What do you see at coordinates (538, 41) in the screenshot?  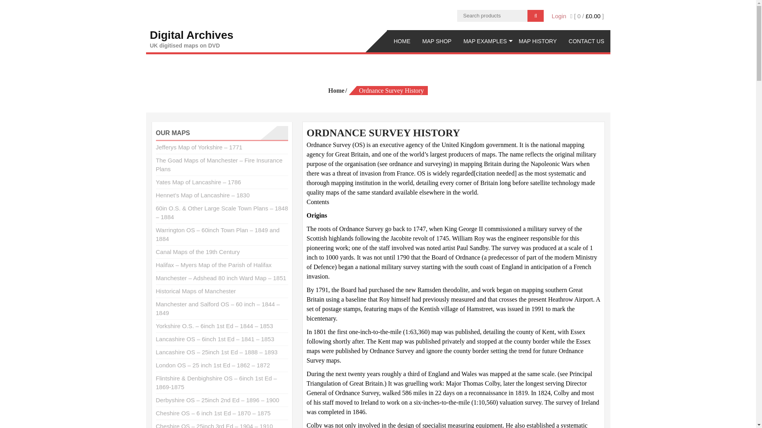 I see `MAP HISTORY` at bounding box center [538, 41].